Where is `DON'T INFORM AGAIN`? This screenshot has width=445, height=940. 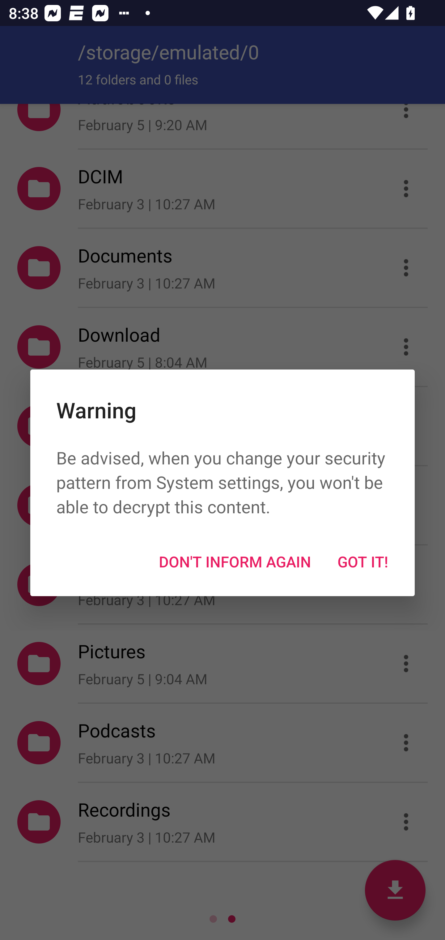
DON'T INFORM AGAIN is located at coordinates (235, 562).